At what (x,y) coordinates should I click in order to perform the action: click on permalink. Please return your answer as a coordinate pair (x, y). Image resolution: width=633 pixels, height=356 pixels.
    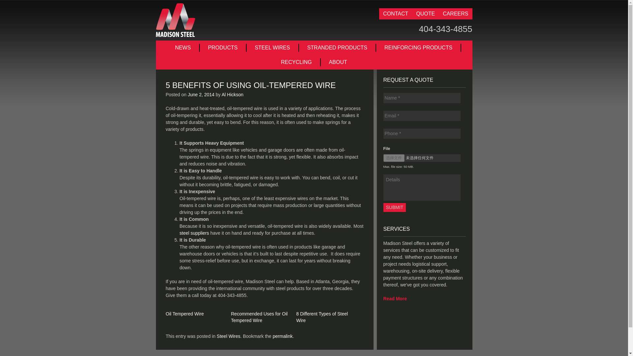
    Looking at the image, I should click on (283, 336).